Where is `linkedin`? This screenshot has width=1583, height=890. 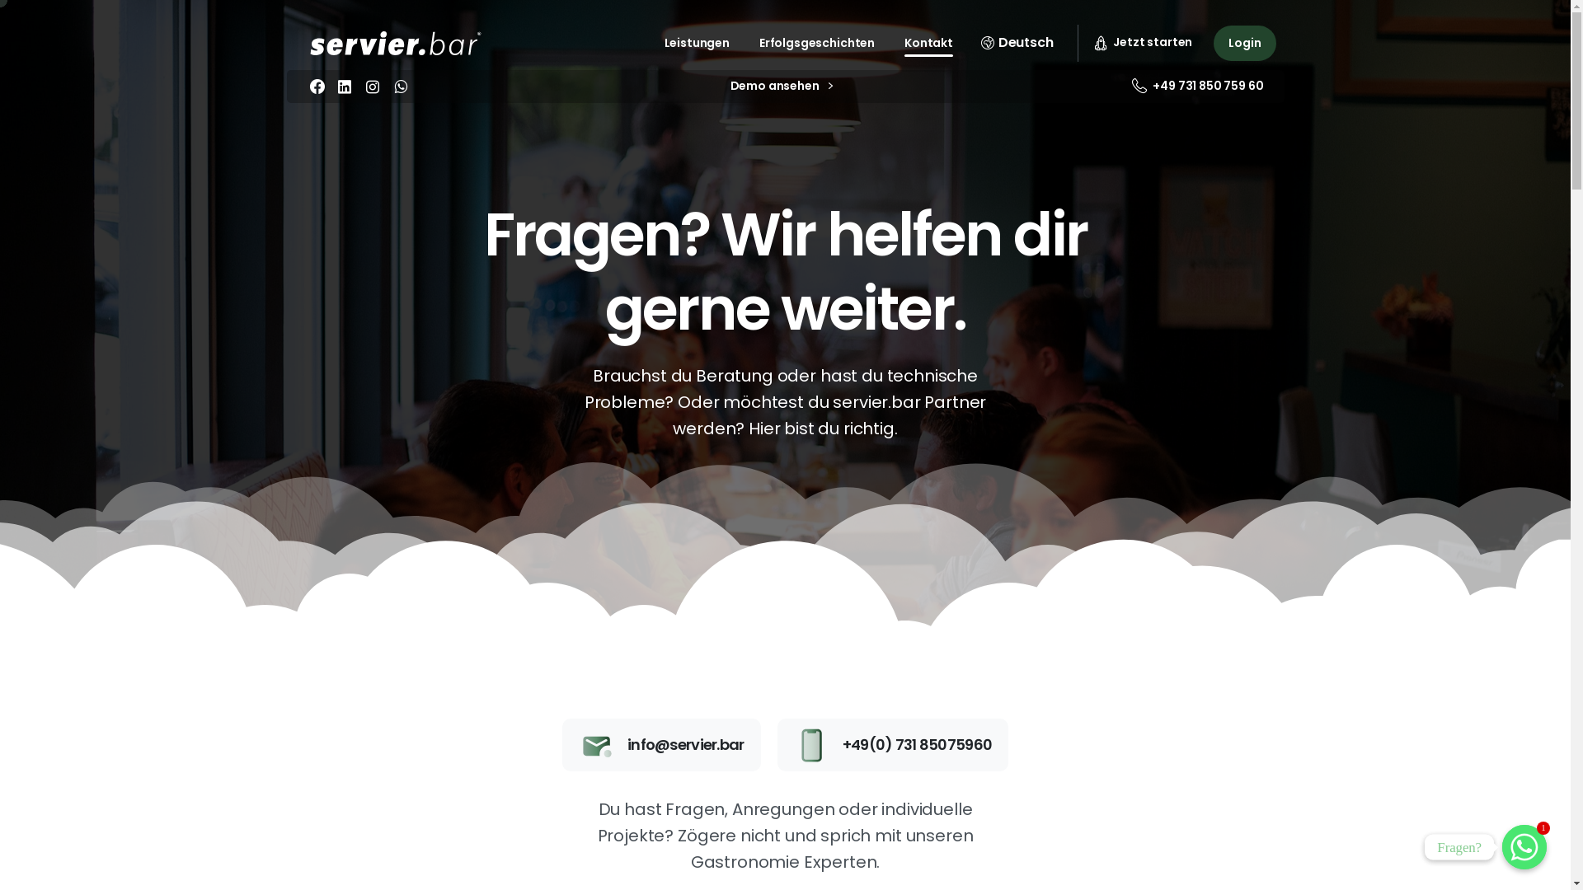 linkedin is located at coordinates (345, 87).